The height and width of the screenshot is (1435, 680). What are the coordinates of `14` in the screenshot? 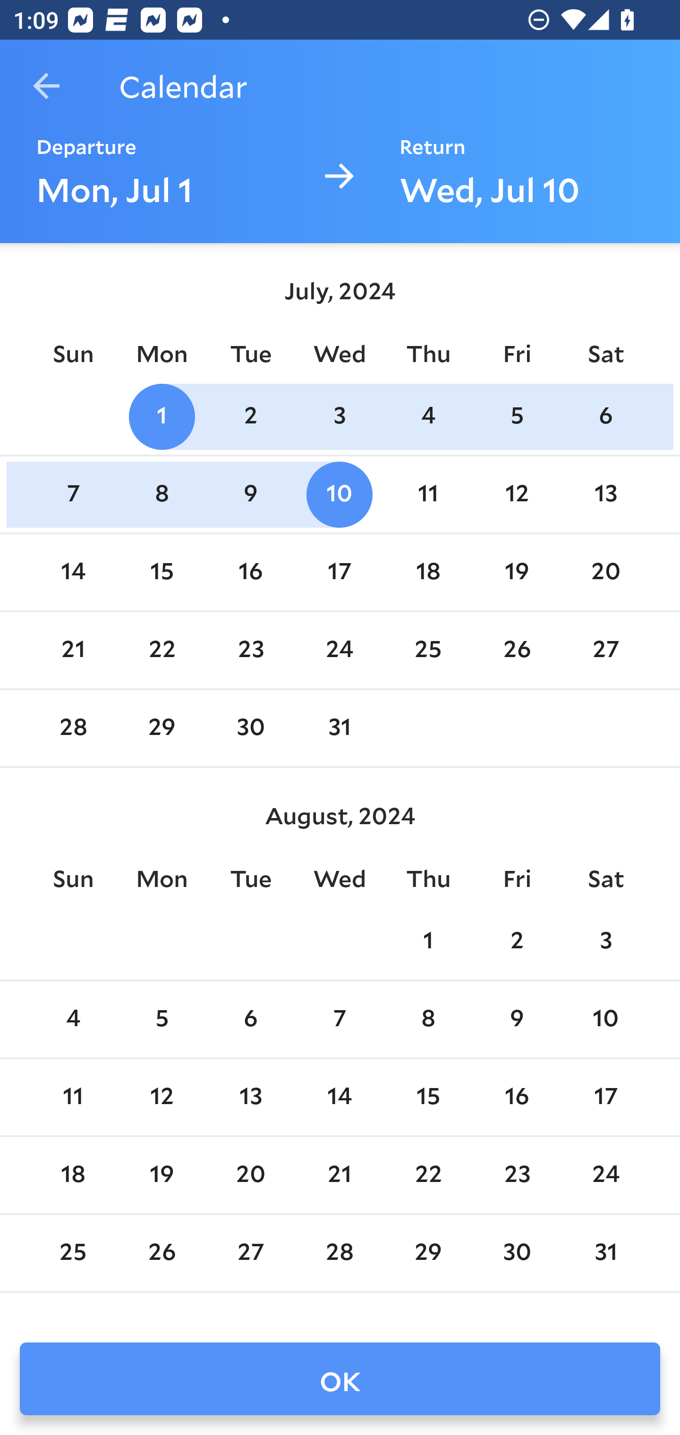 It's located at (340, 1097).